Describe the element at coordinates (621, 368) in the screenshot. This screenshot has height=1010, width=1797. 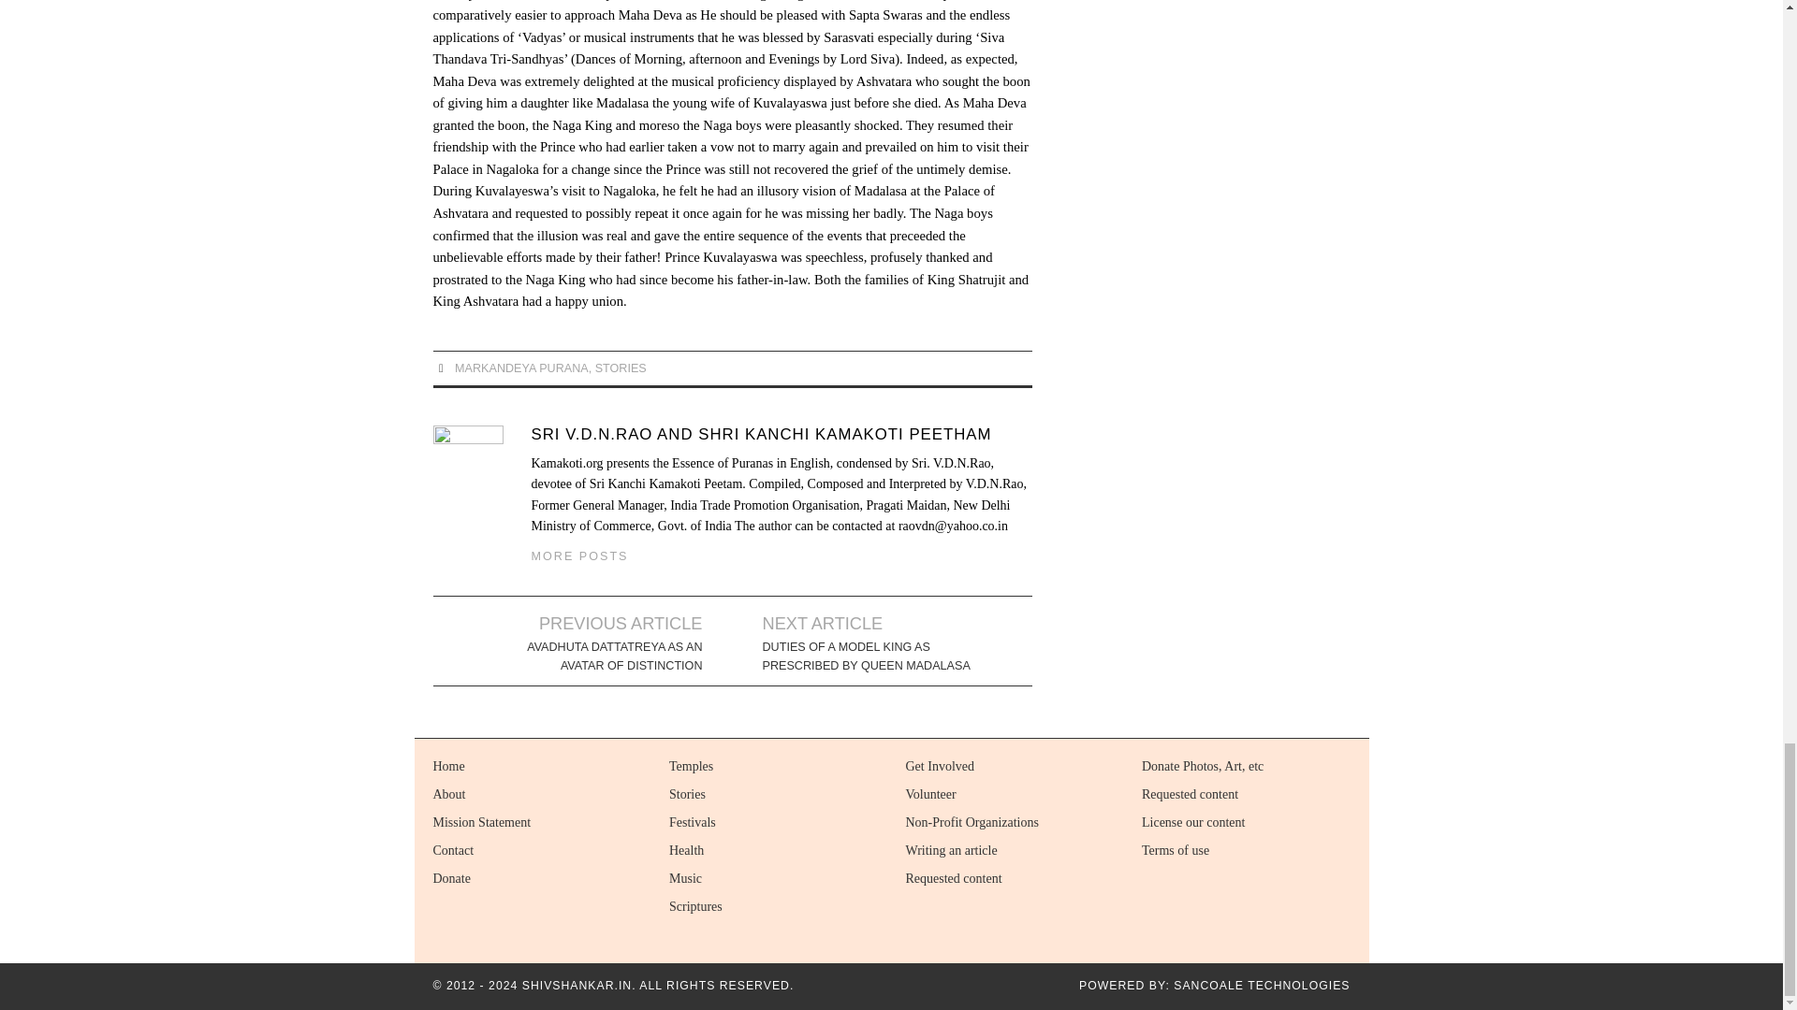
I see `STORIES` at that location.